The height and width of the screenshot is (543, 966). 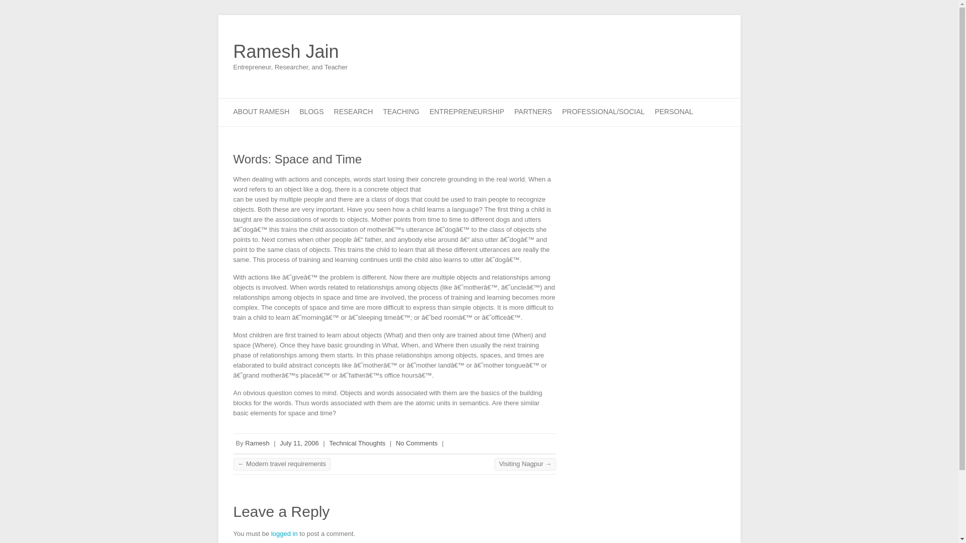 What do you see at coordinates (357, 442) in the screenshot?
I see `Technical Thoughts` at bounding box center [357, 442].